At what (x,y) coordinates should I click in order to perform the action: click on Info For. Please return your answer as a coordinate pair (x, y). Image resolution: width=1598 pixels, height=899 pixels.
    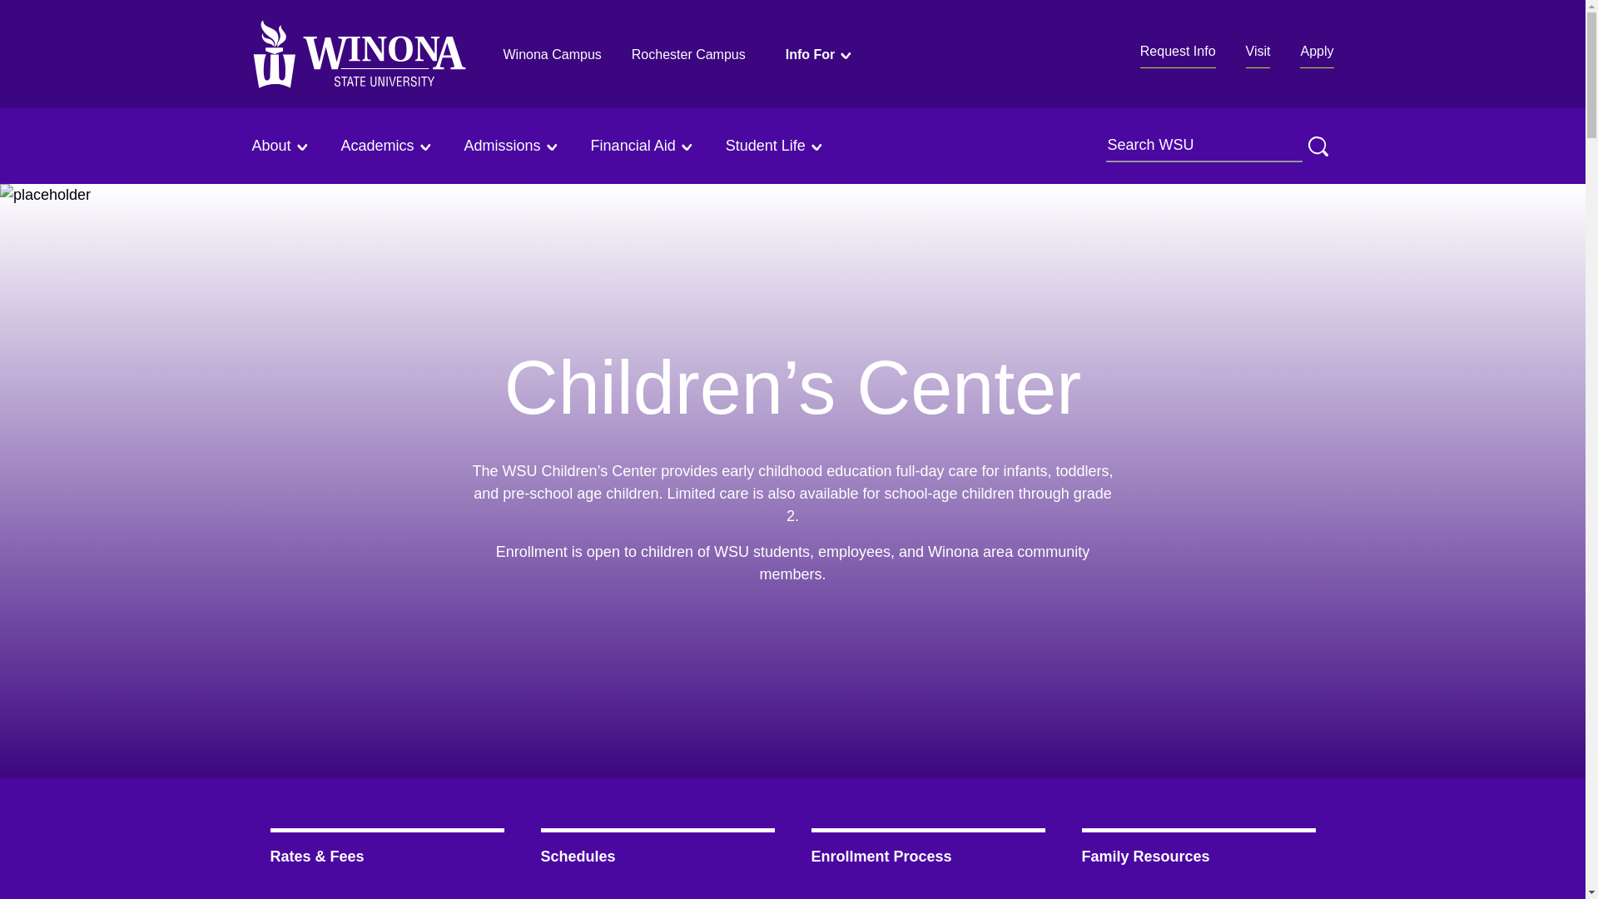
    Looking at the image, I should click on (821, 54).